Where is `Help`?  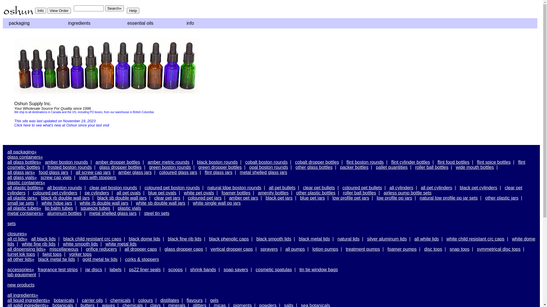
Help is located at coordinates (133, 11).